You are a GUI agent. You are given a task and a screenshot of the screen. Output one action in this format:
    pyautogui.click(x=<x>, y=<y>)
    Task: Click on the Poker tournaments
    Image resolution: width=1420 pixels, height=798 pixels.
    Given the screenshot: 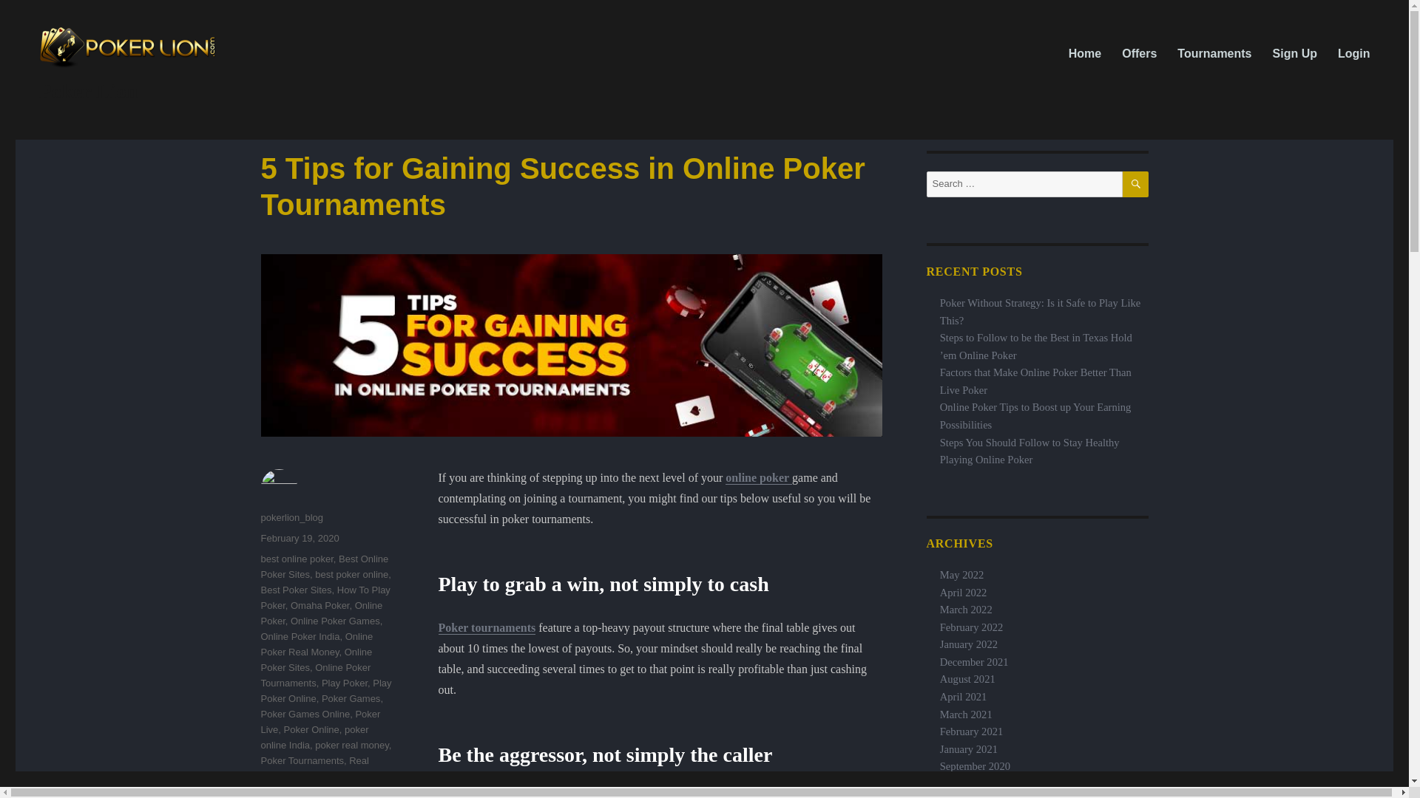 What is the action you would take?
    pyautogui.click(x=486, y=627)
    